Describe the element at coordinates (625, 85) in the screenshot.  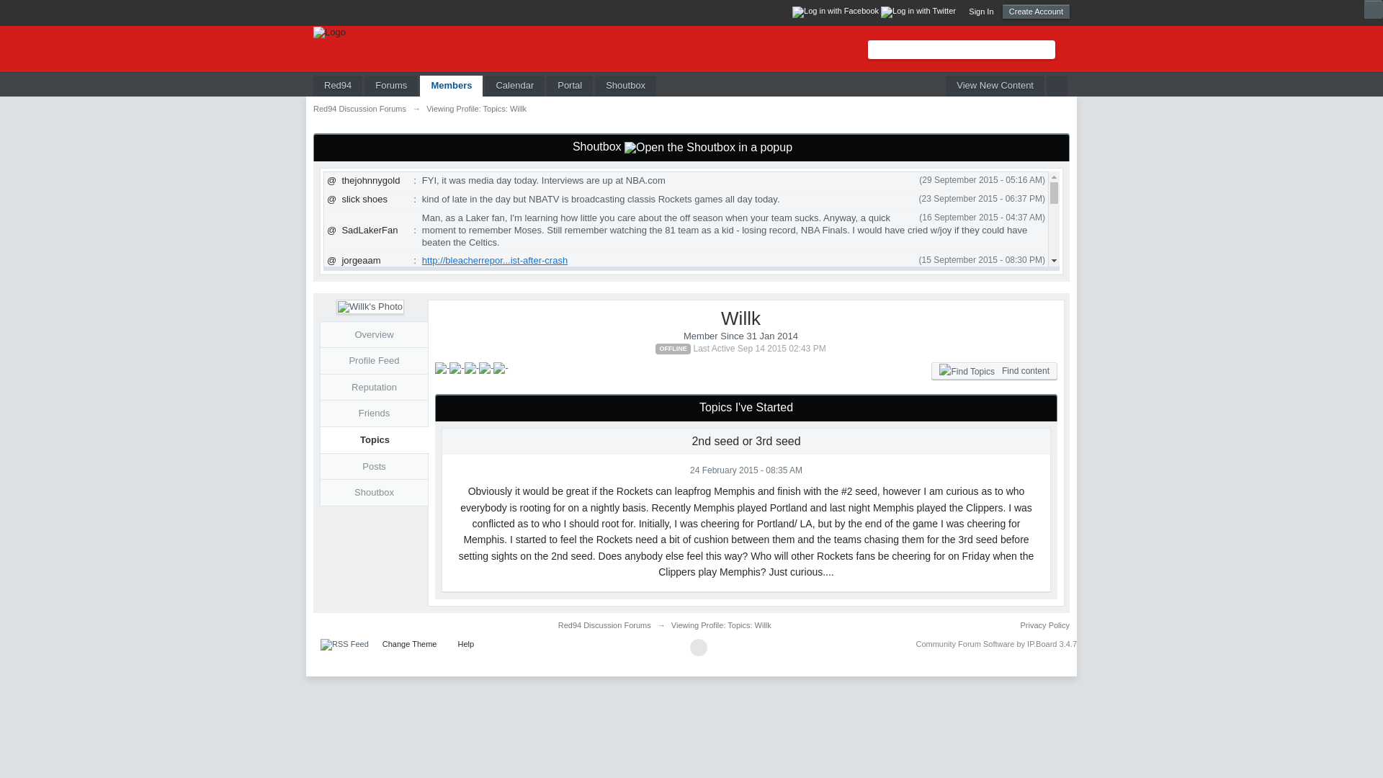
I see `Shoutbox` at that location.